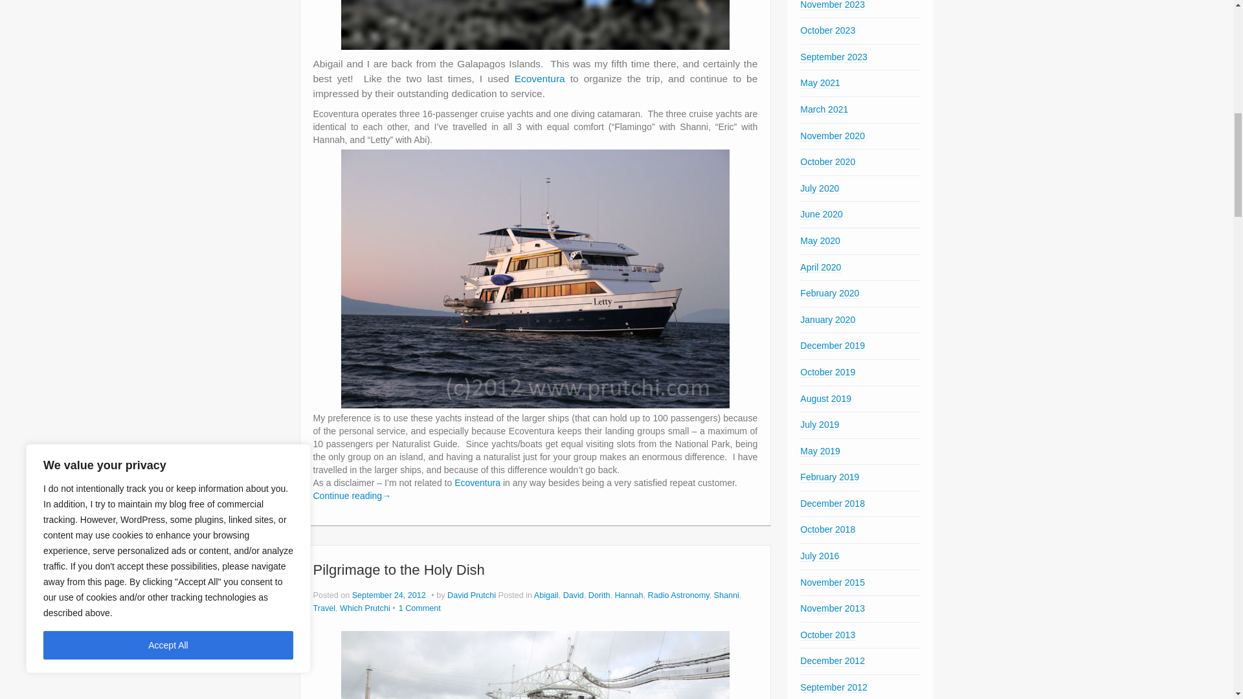 The width and height of the screenshot is (1243, 699). I want to click on Ecoventura, so click(479, 482).